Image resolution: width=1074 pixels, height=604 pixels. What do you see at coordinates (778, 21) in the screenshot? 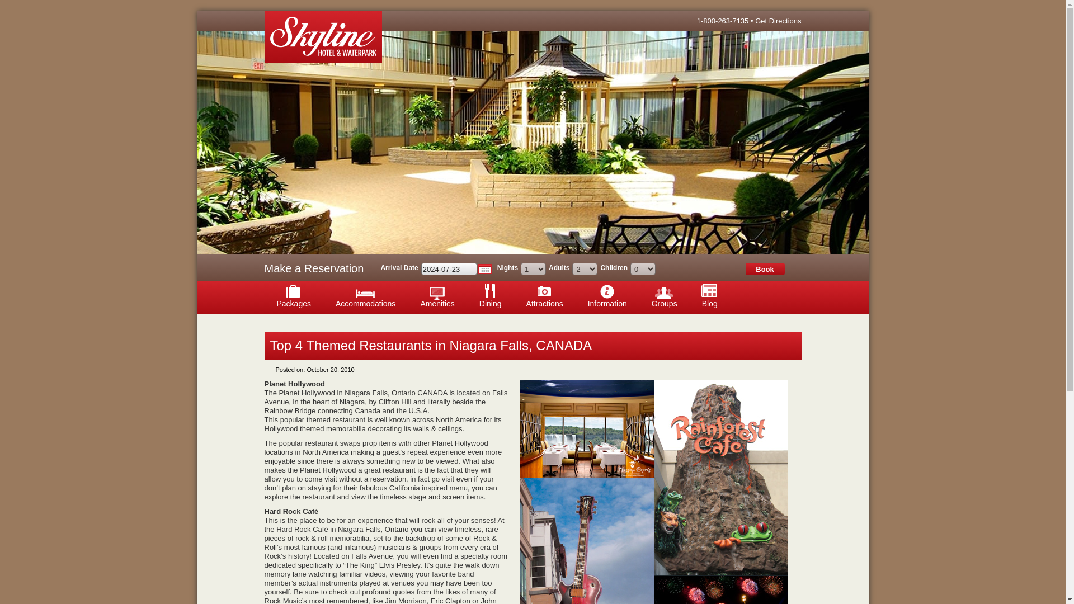
I see `Get Directions` at bounding box center [778, 21].